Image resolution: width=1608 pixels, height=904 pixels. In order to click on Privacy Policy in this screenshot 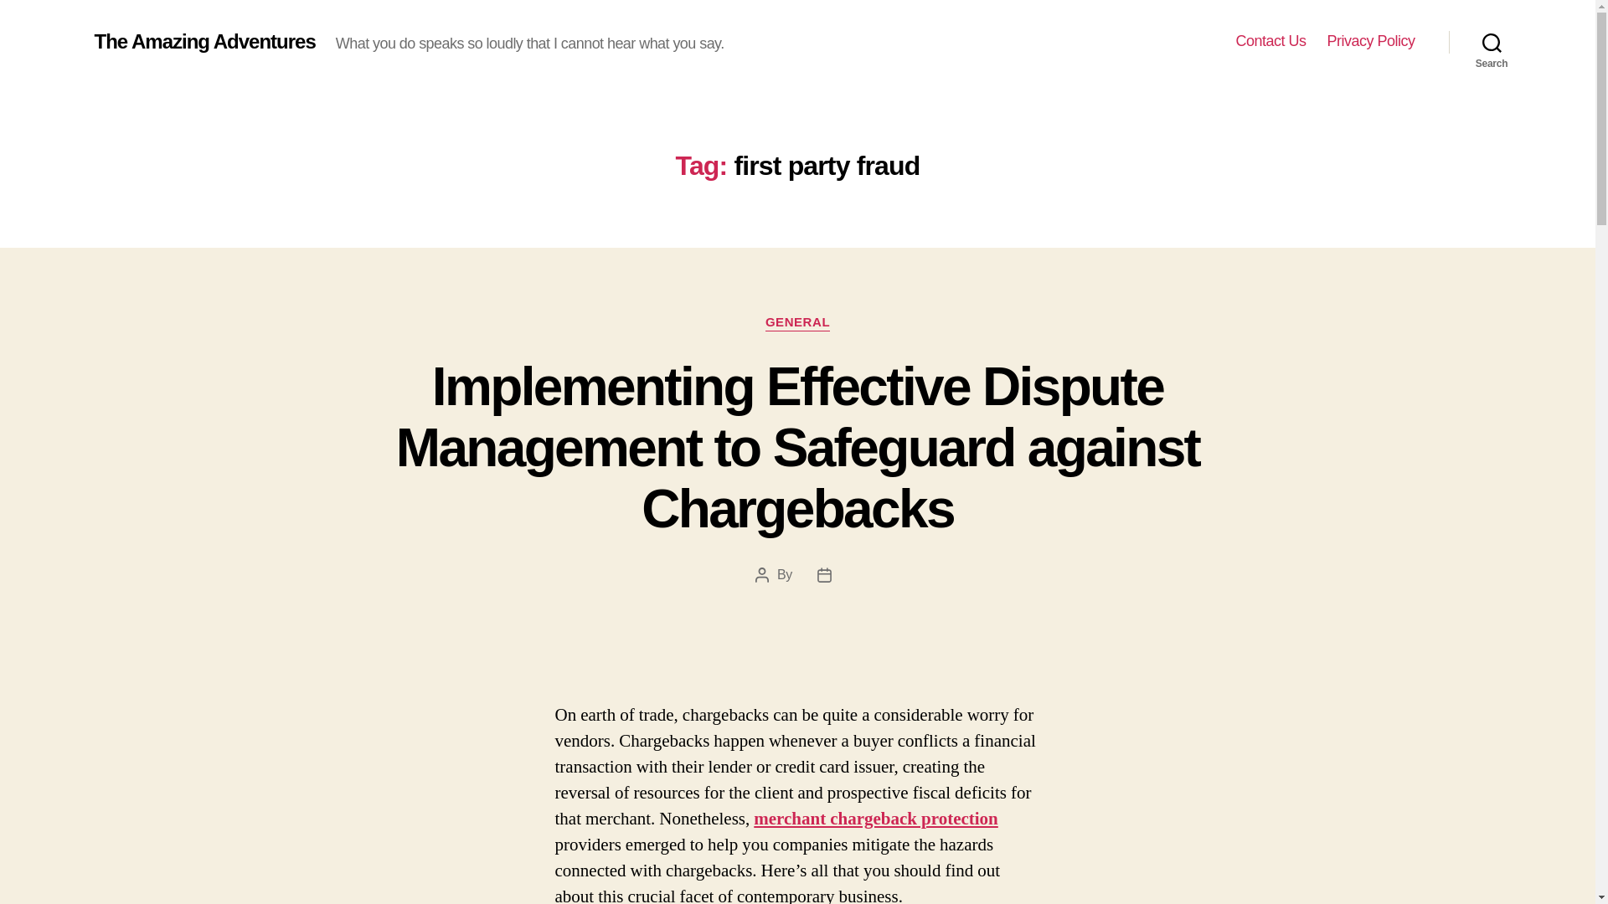, I will do `click(1370, 41)`.